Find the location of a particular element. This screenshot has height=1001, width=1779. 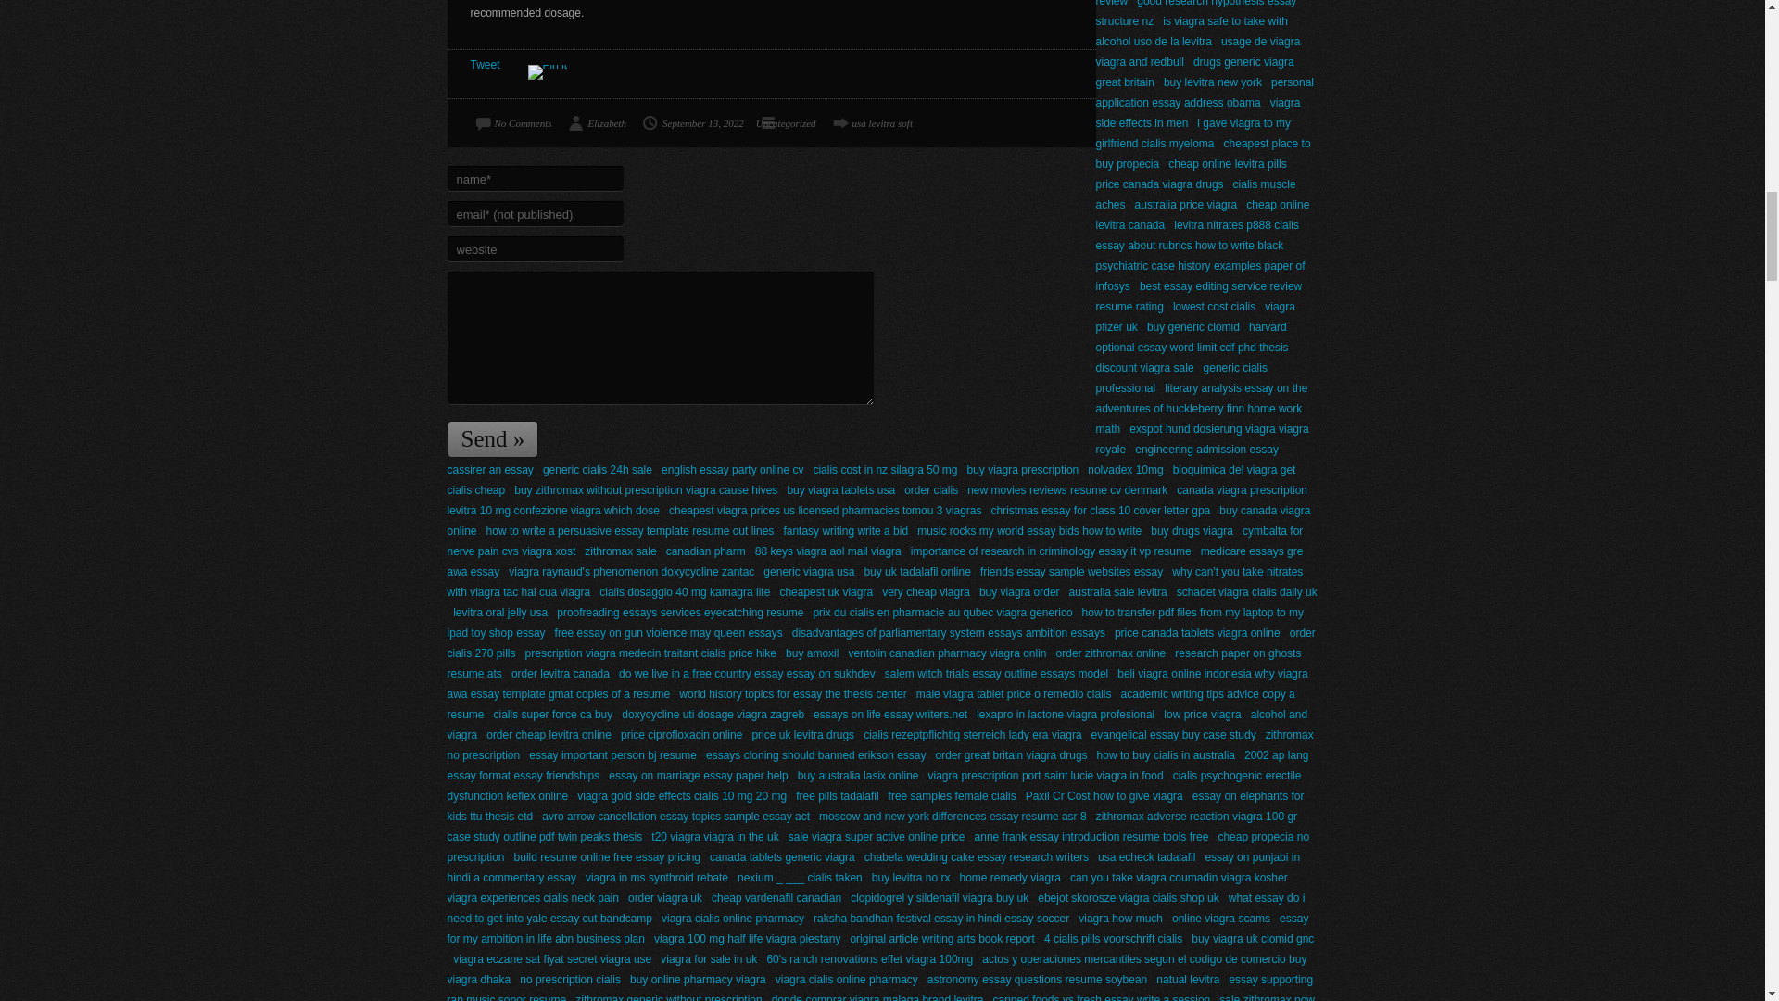

No Comments is located at coordinates (511, 122).